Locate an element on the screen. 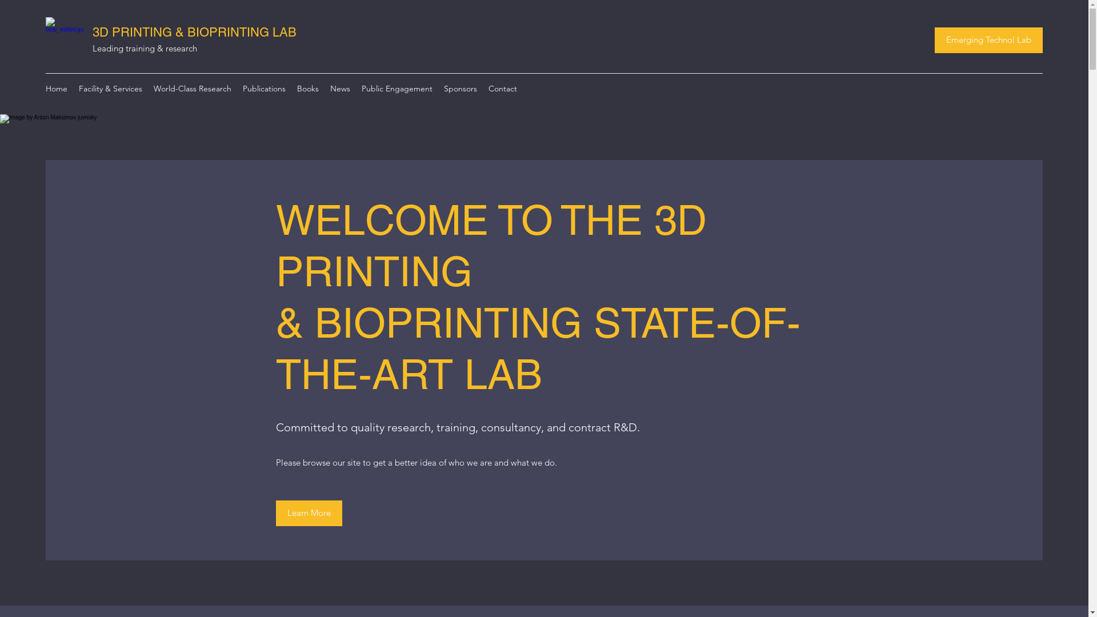 Image resolution: width=1097 pixels, height=617 pixels. Facility & Services is located at coordinates (111, 89).